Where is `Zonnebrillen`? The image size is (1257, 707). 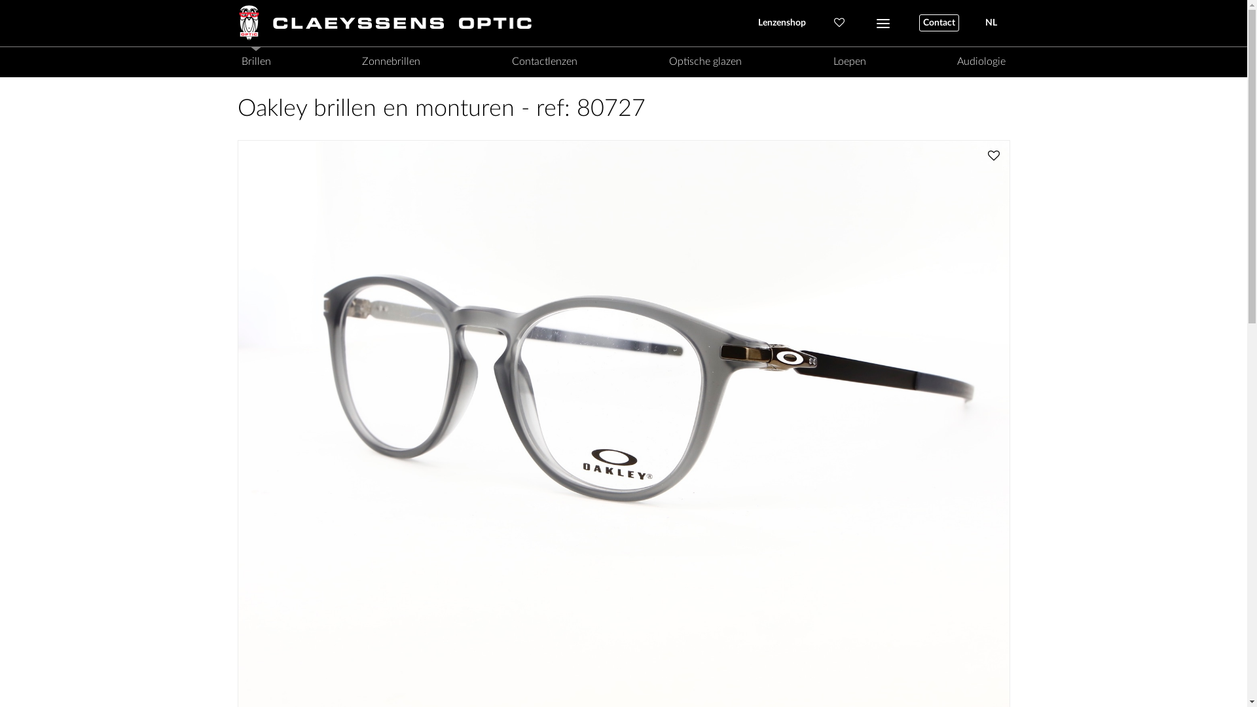 Zonnebrillen is located at coordinates (392, 62).